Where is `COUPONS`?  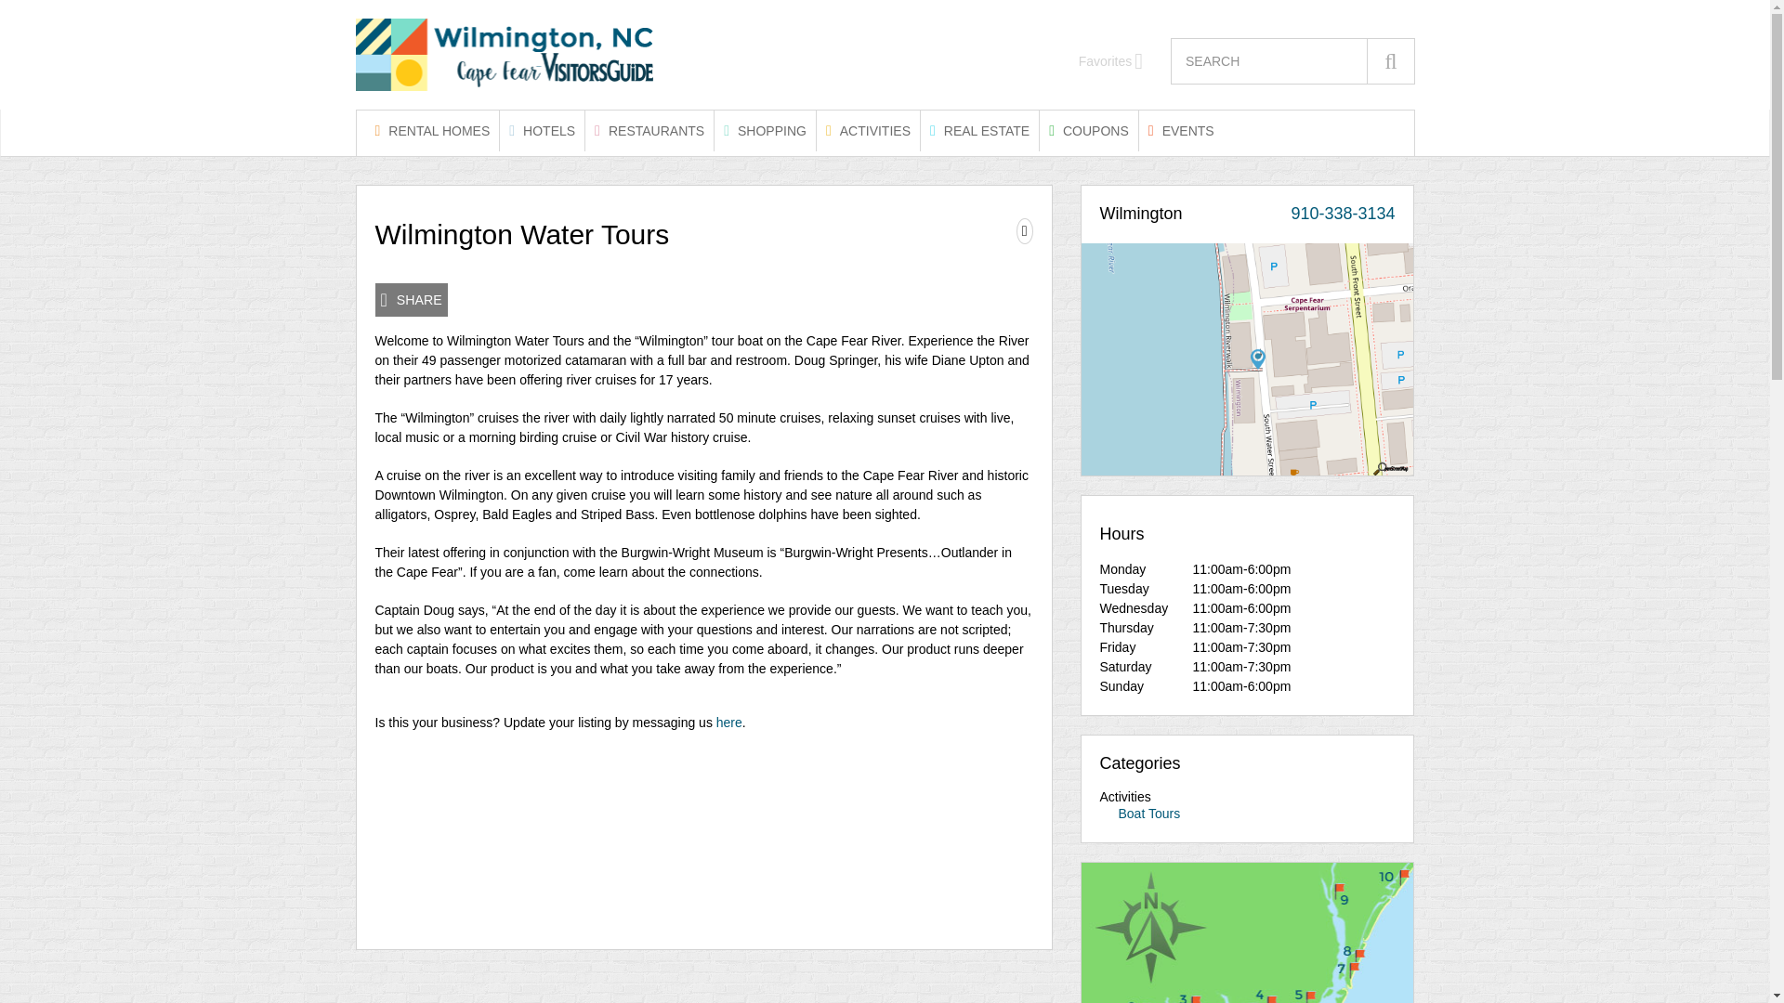
COUPONS is located at coordinates (1089, 130).